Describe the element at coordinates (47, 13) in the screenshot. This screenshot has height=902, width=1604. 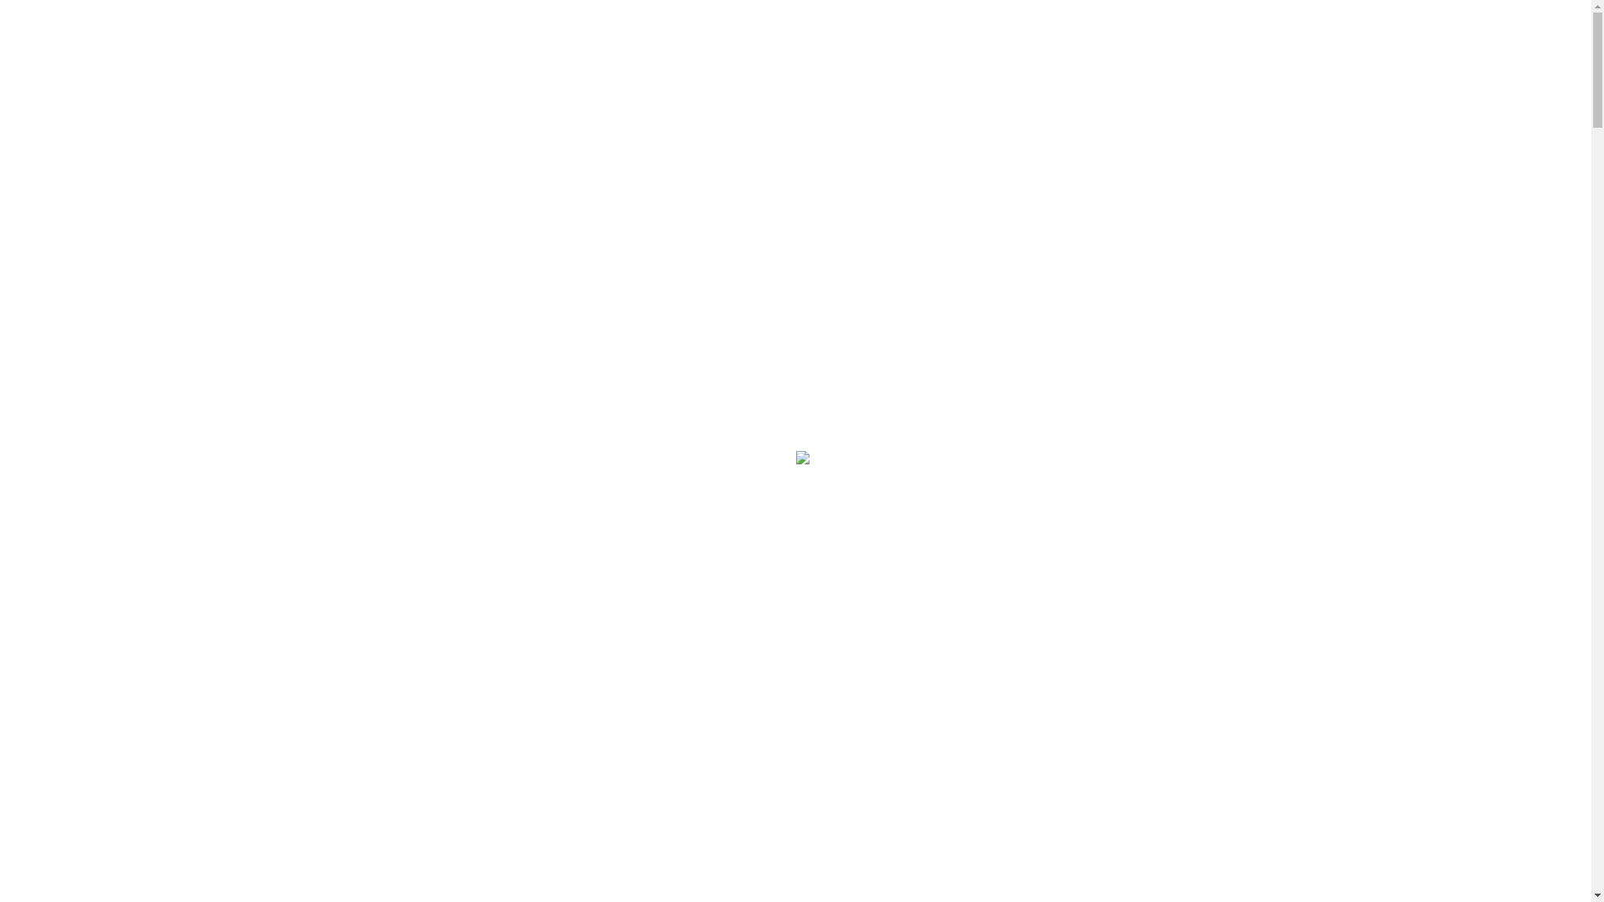
I see `Skip to content` at that location.